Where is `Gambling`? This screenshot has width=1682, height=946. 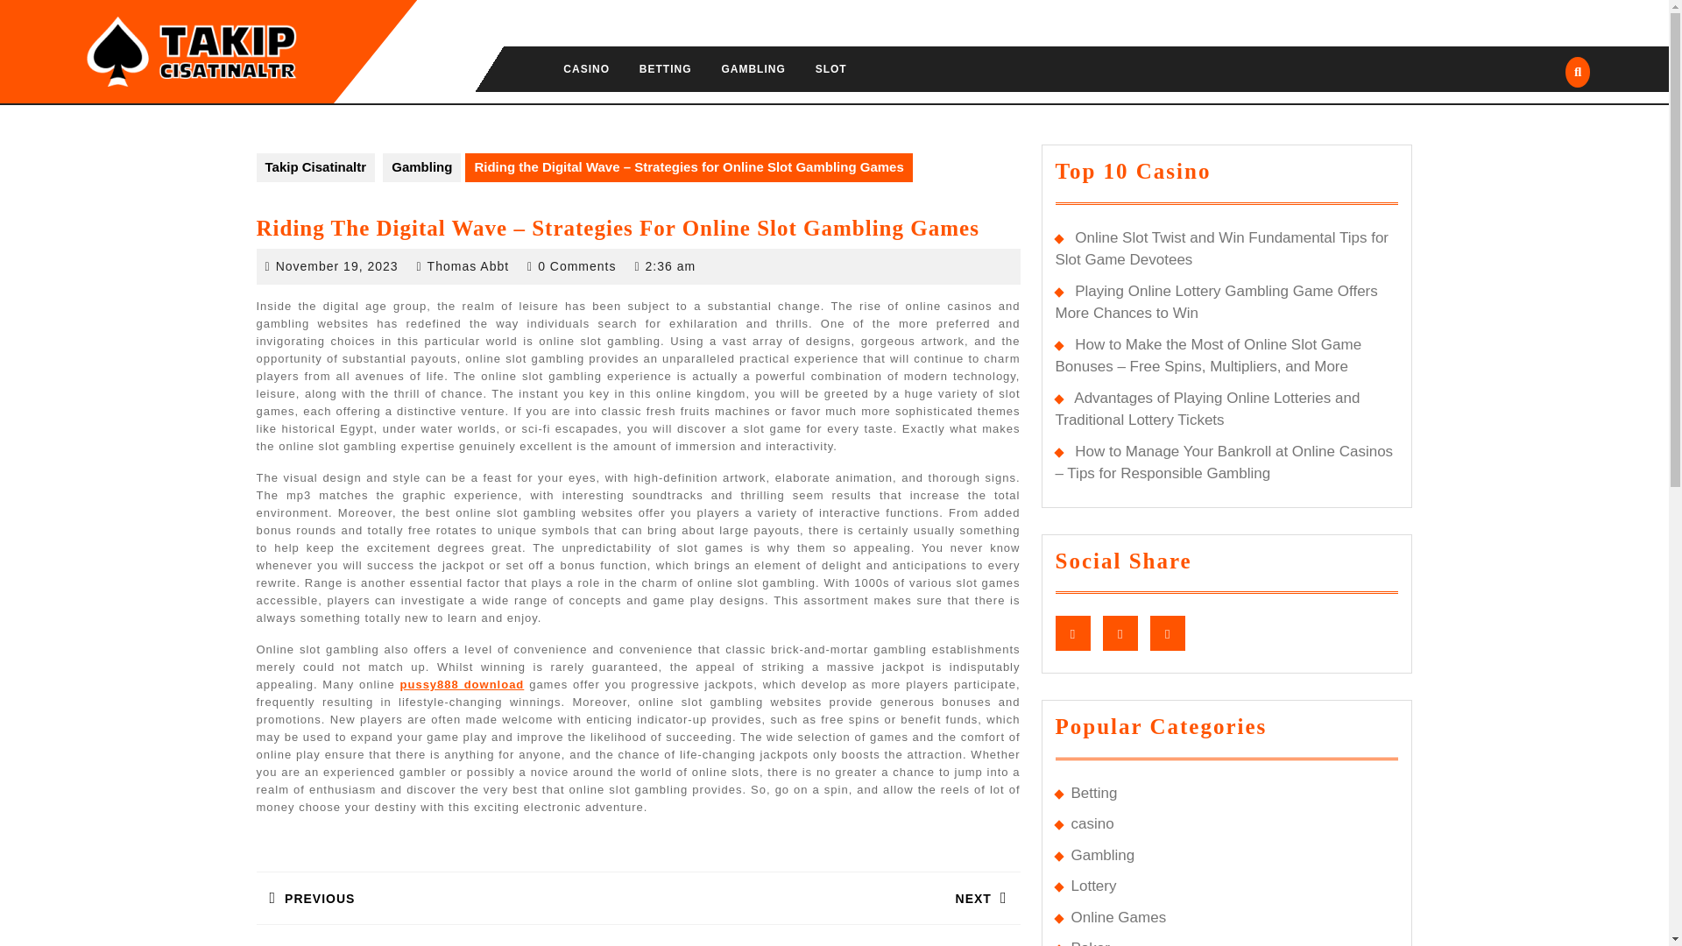
Gambling is located at coordinates (422, 167).